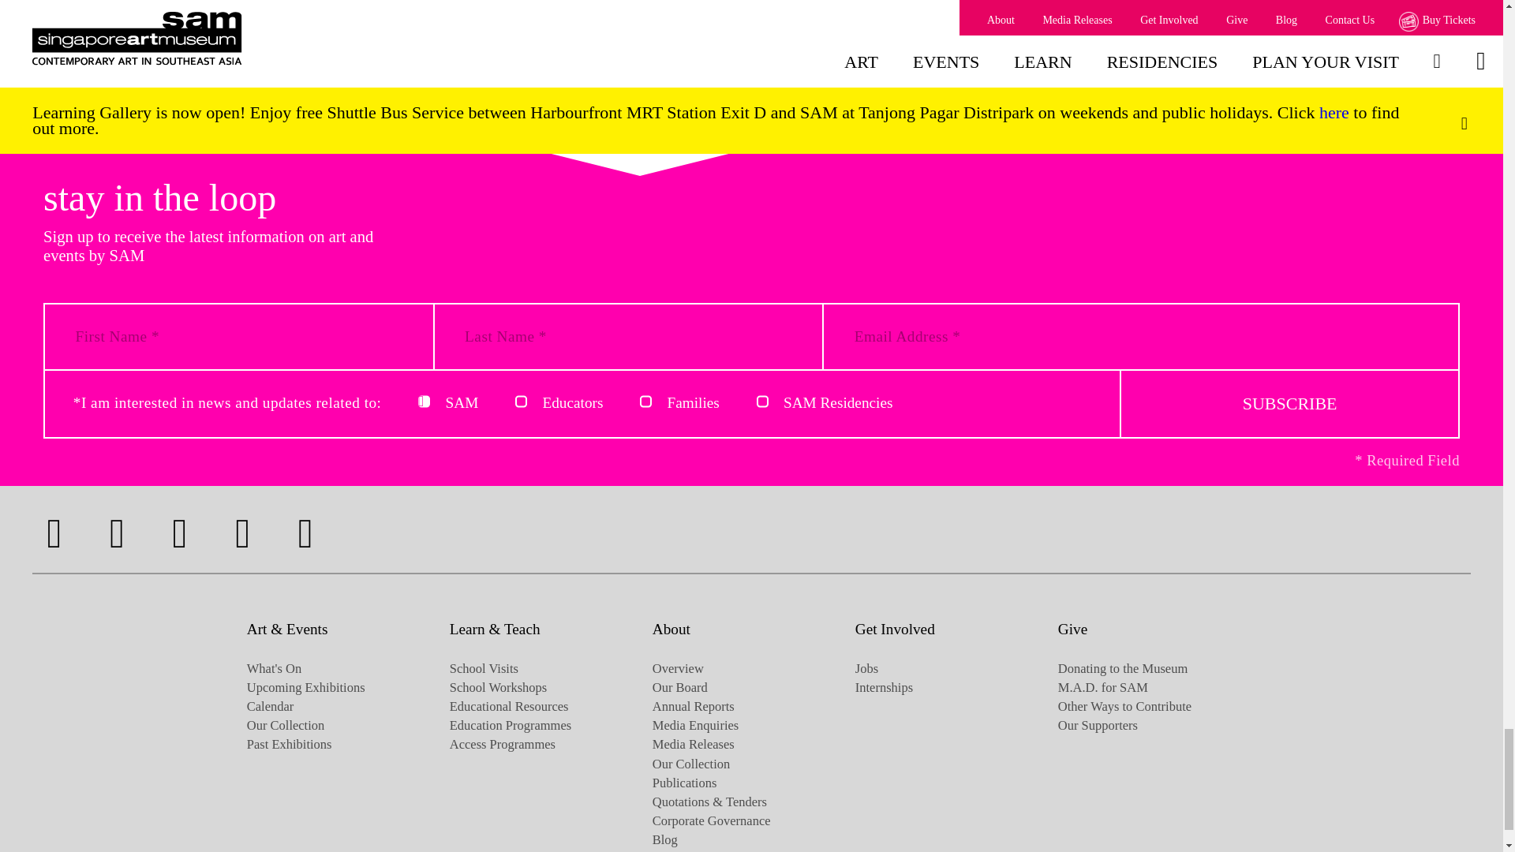 Image resolution: width=1515 pixels, height=852 pixels. I want to click on Facebook, so click(54, 533).